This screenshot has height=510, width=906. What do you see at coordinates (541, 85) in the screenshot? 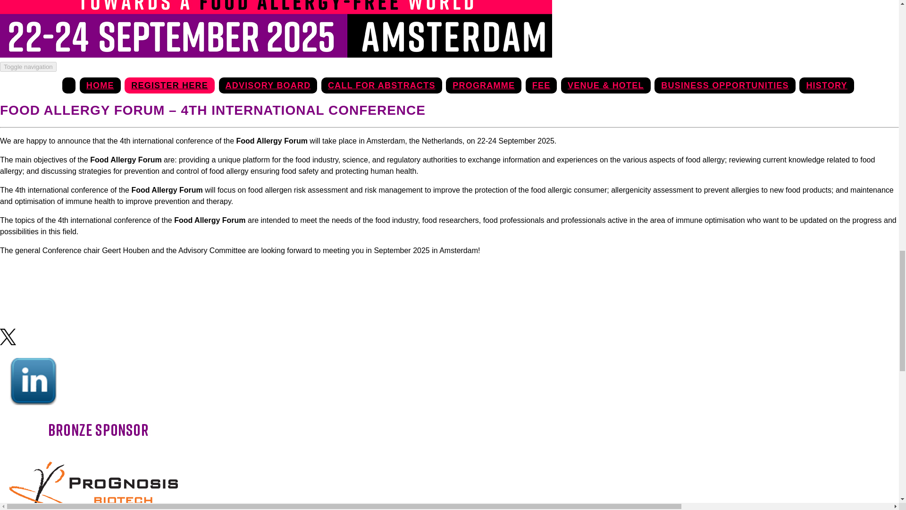
I see `FEE` at bounding box center [541, 85].